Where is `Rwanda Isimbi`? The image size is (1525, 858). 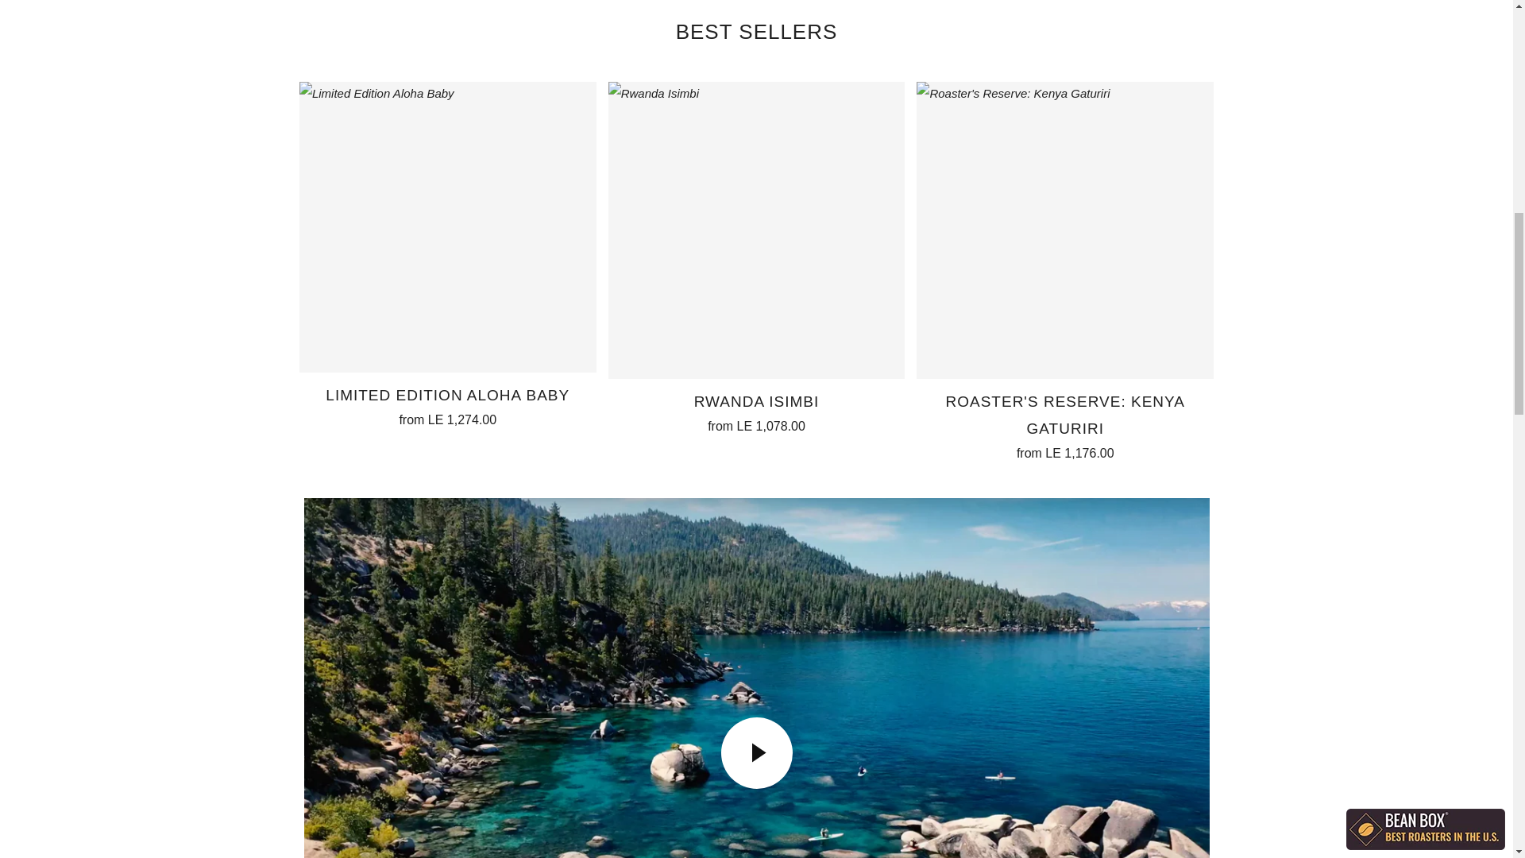
Rwanda Isimbi is located at coordinates (757, 230).